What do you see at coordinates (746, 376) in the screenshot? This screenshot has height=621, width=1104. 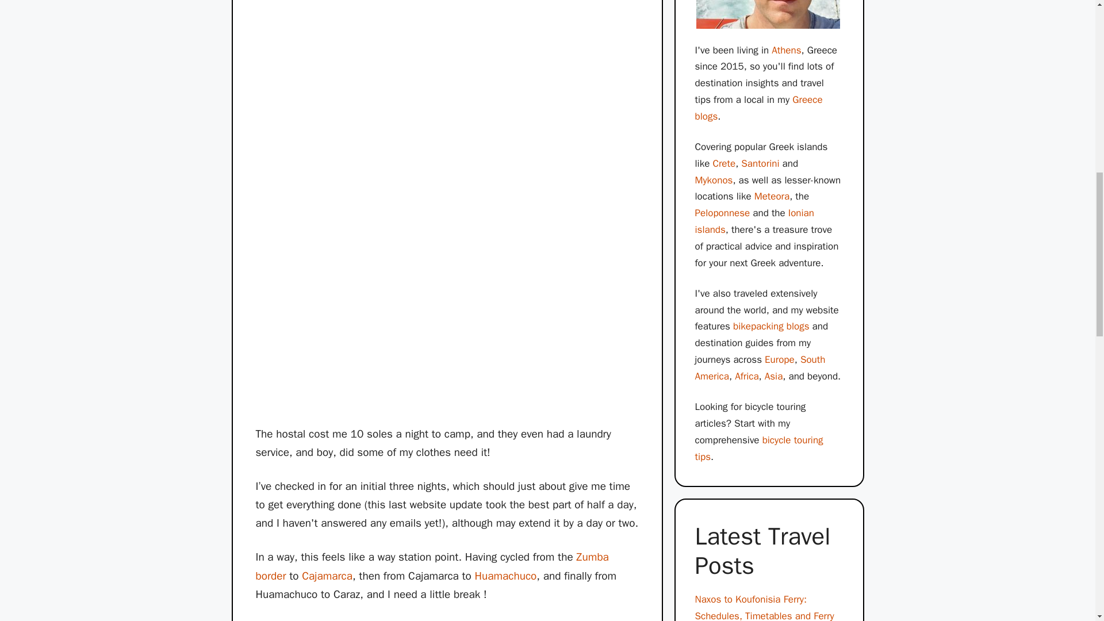 I see `Africa` at bounding box center [746, 376].